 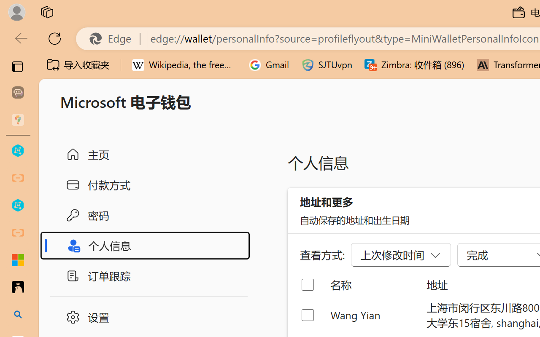 I want to click on wangyian_dsw - DSW, so click(x=18, y=151).